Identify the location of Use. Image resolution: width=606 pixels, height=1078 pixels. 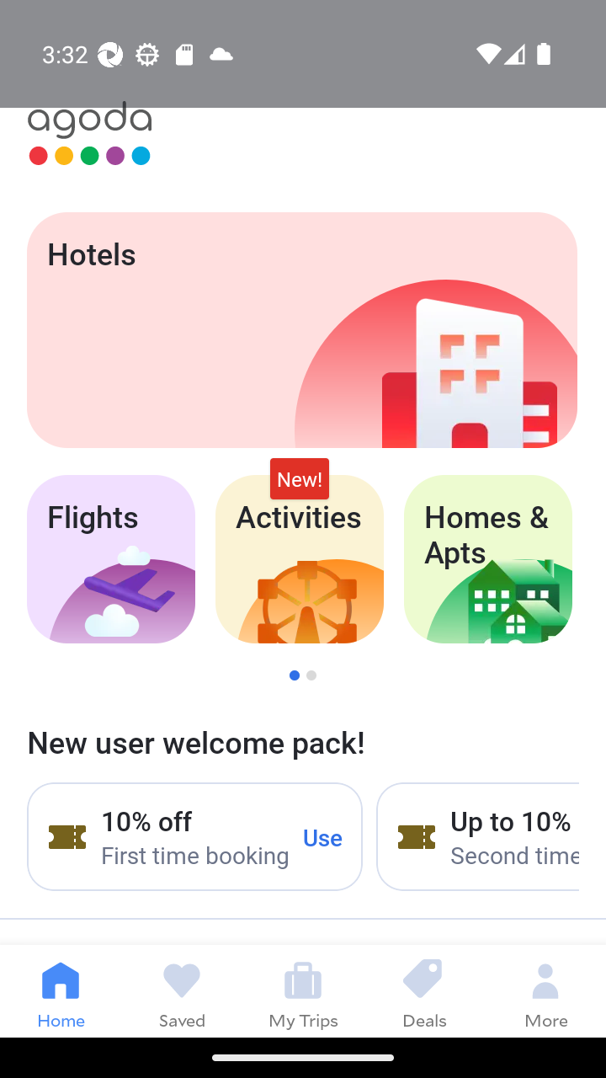
(323, 836).